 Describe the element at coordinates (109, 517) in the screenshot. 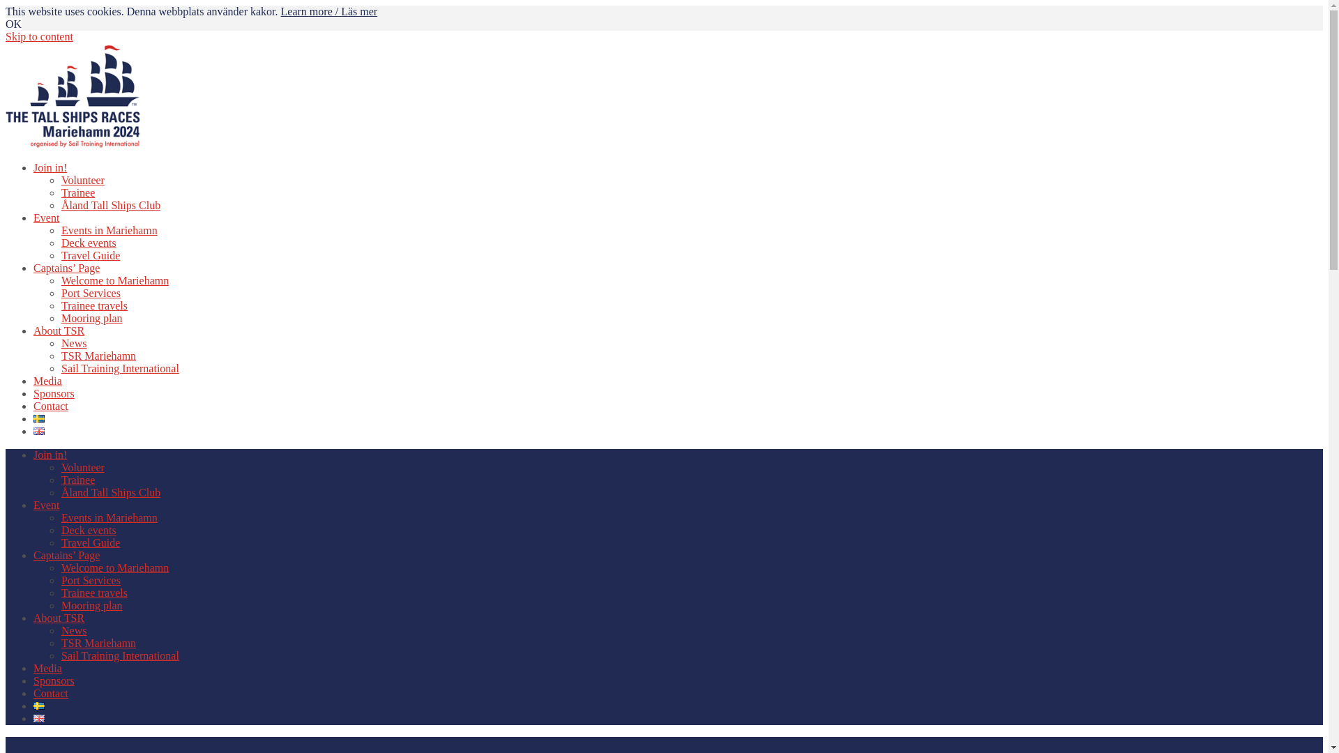

I see `Events in Mariehamn` at that location.